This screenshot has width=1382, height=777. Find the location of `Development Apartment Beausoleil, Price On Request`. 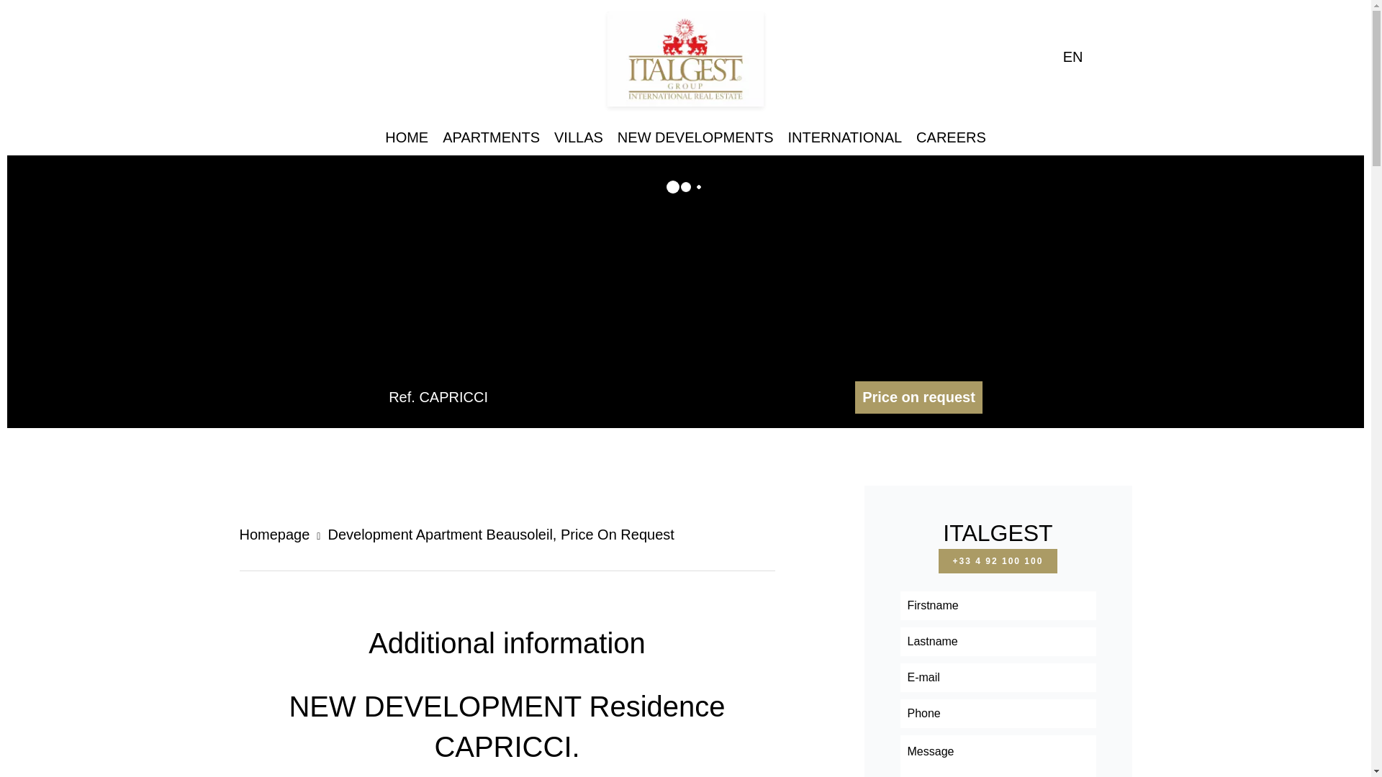

Development Apartment Beausoleil, Price On Request is located at coordinates (501, 534).